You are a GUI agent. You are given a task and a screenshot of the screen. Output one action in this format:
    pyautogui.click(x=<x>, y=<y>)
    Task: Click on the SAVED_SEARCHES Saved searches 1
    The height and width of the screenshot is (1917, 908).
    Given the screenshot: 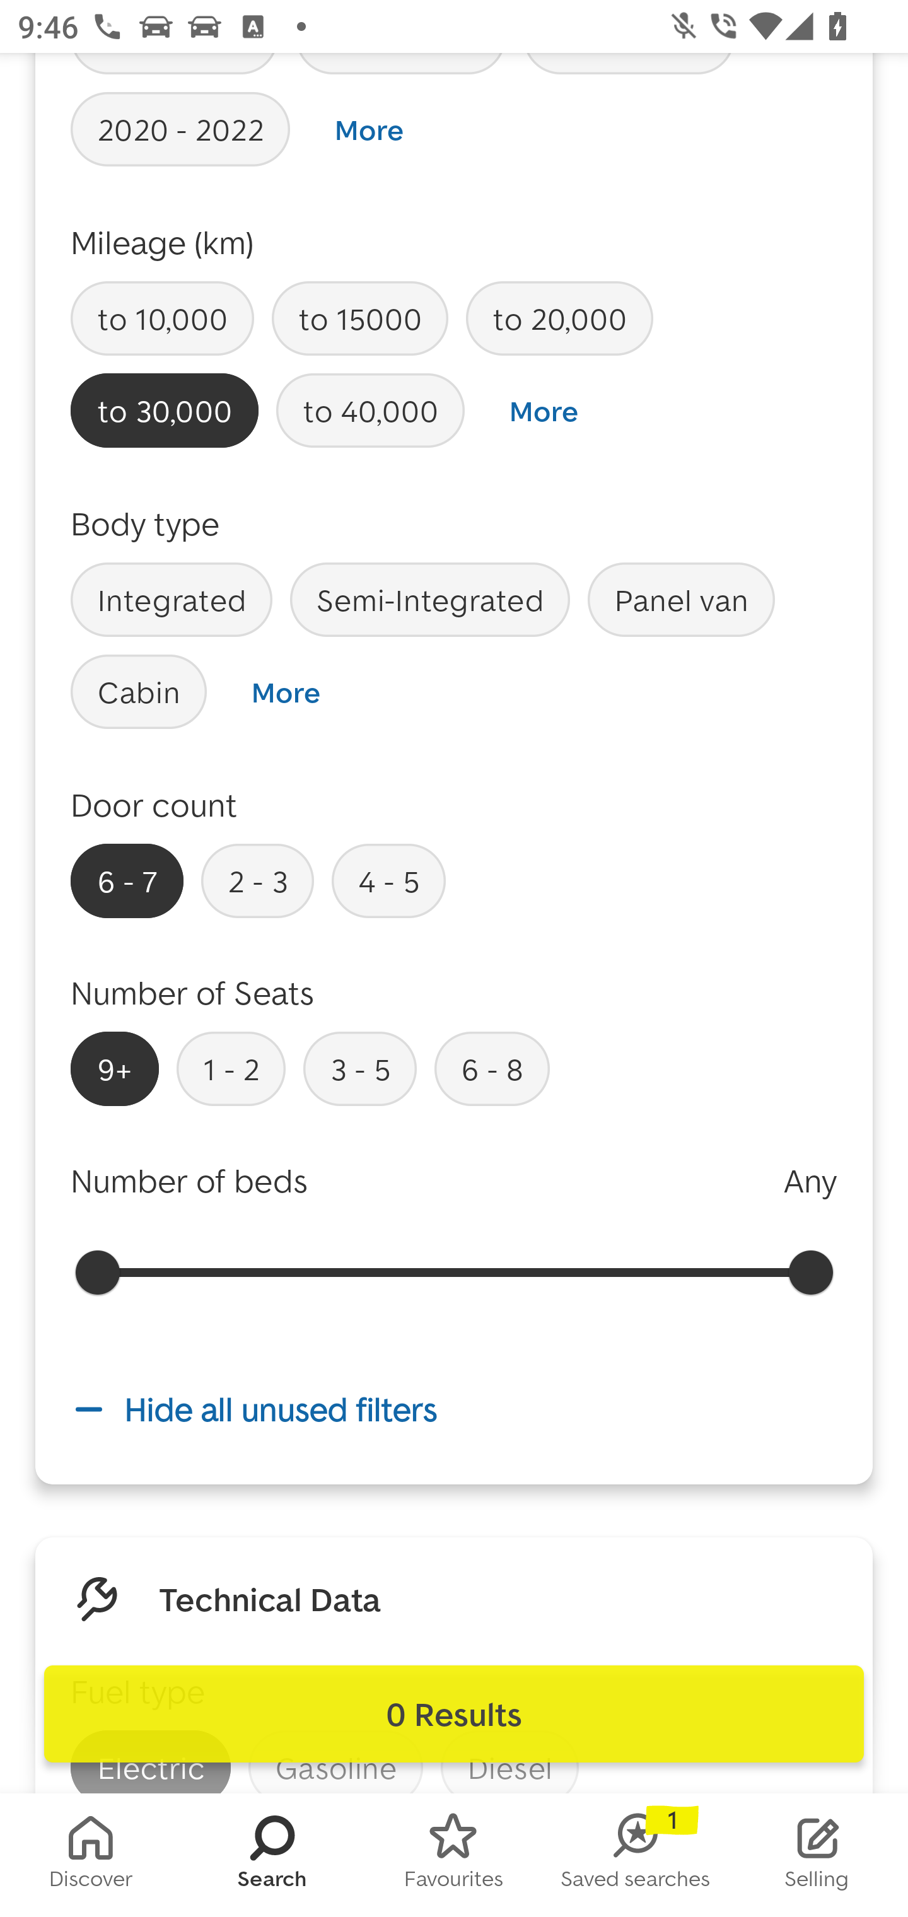 What is the action you would take?
    pyautogui.click(x=636, y=1855)
    